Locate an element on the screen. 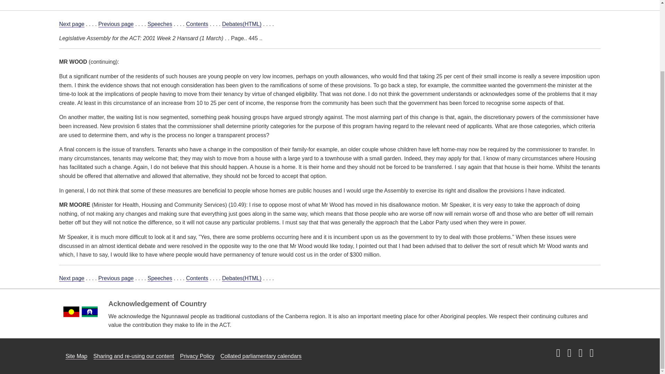 This screenshot has width=665, height=374. Subject indexes is located at coordinates (249, 2).